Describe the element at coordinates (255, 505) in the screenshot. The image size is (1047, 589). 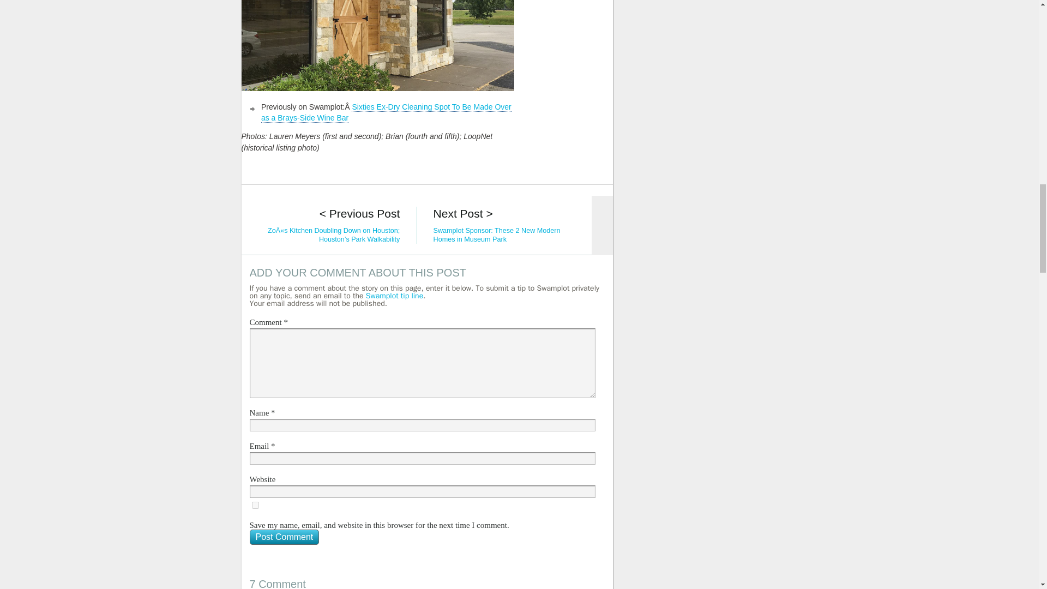
I see `yes` at that location.